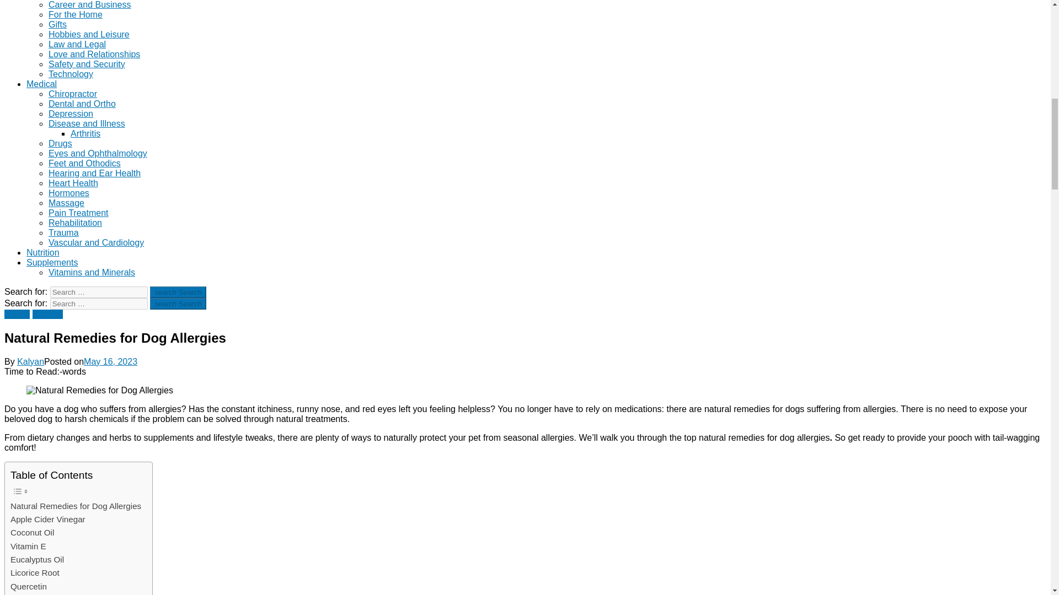  What do you see at coordinates (32, 532) in the screenshot?
I see `Coconut Oil` at bounding box center [32, 532].